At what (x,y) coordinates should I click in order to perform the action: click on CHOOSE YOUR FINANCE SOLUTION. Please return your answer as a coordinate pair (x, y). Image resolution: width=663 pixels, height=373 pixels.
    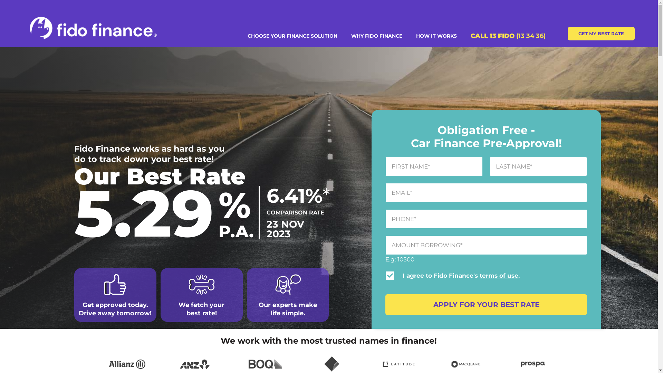
    Looking at the image, I should click on (292, 36).